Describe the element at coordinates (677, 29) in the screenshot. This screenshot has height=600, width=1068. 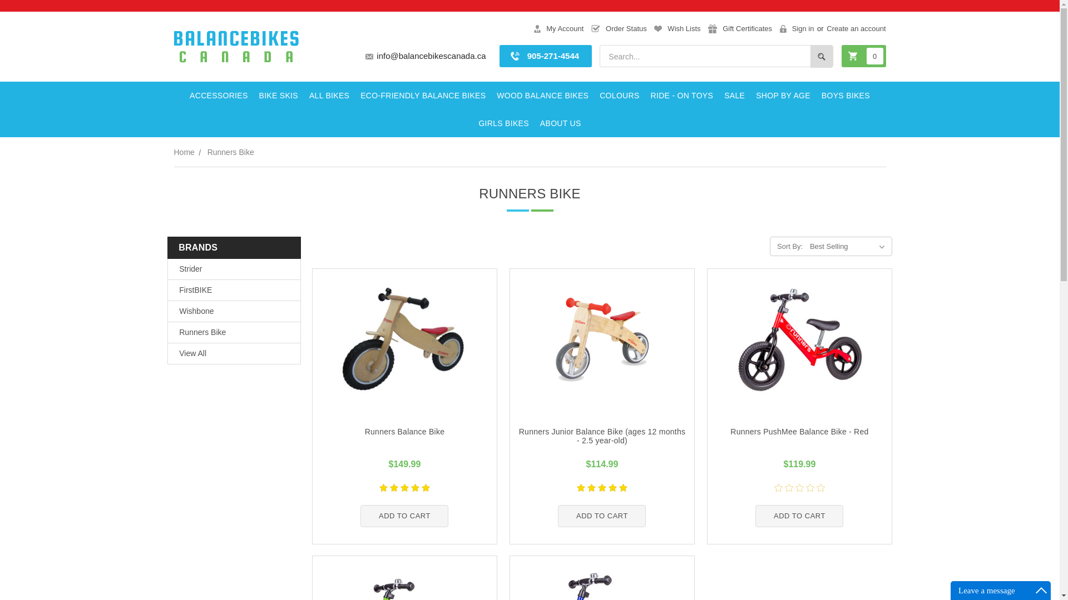
I see `Wish Lists` at that location.